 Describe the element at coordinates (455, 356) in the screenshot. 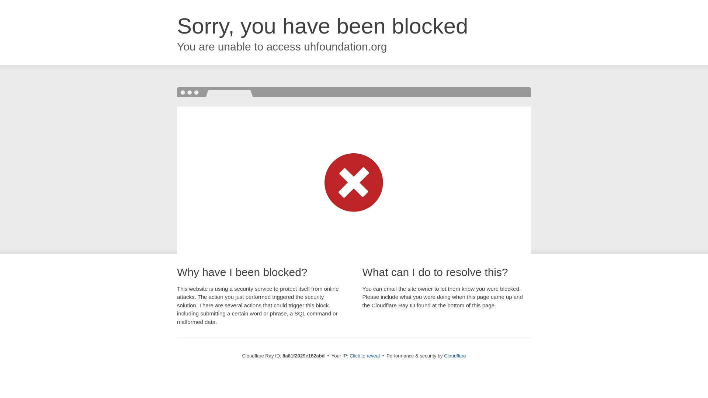

I see `Cloudflare` at that location.